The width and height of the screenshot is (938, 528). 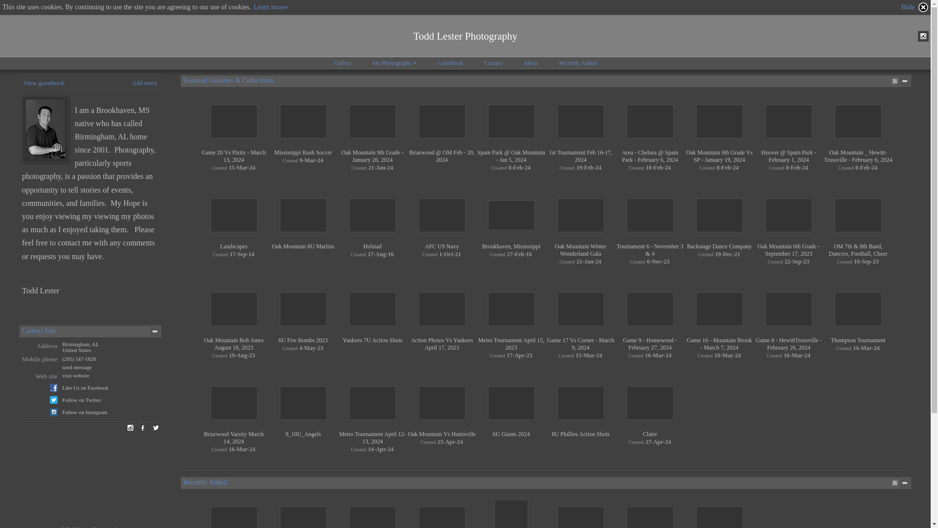 What do you see at coordinates (44, 83) in the screenshot?
I see `View guestbook` at bounding box center [44, 83].